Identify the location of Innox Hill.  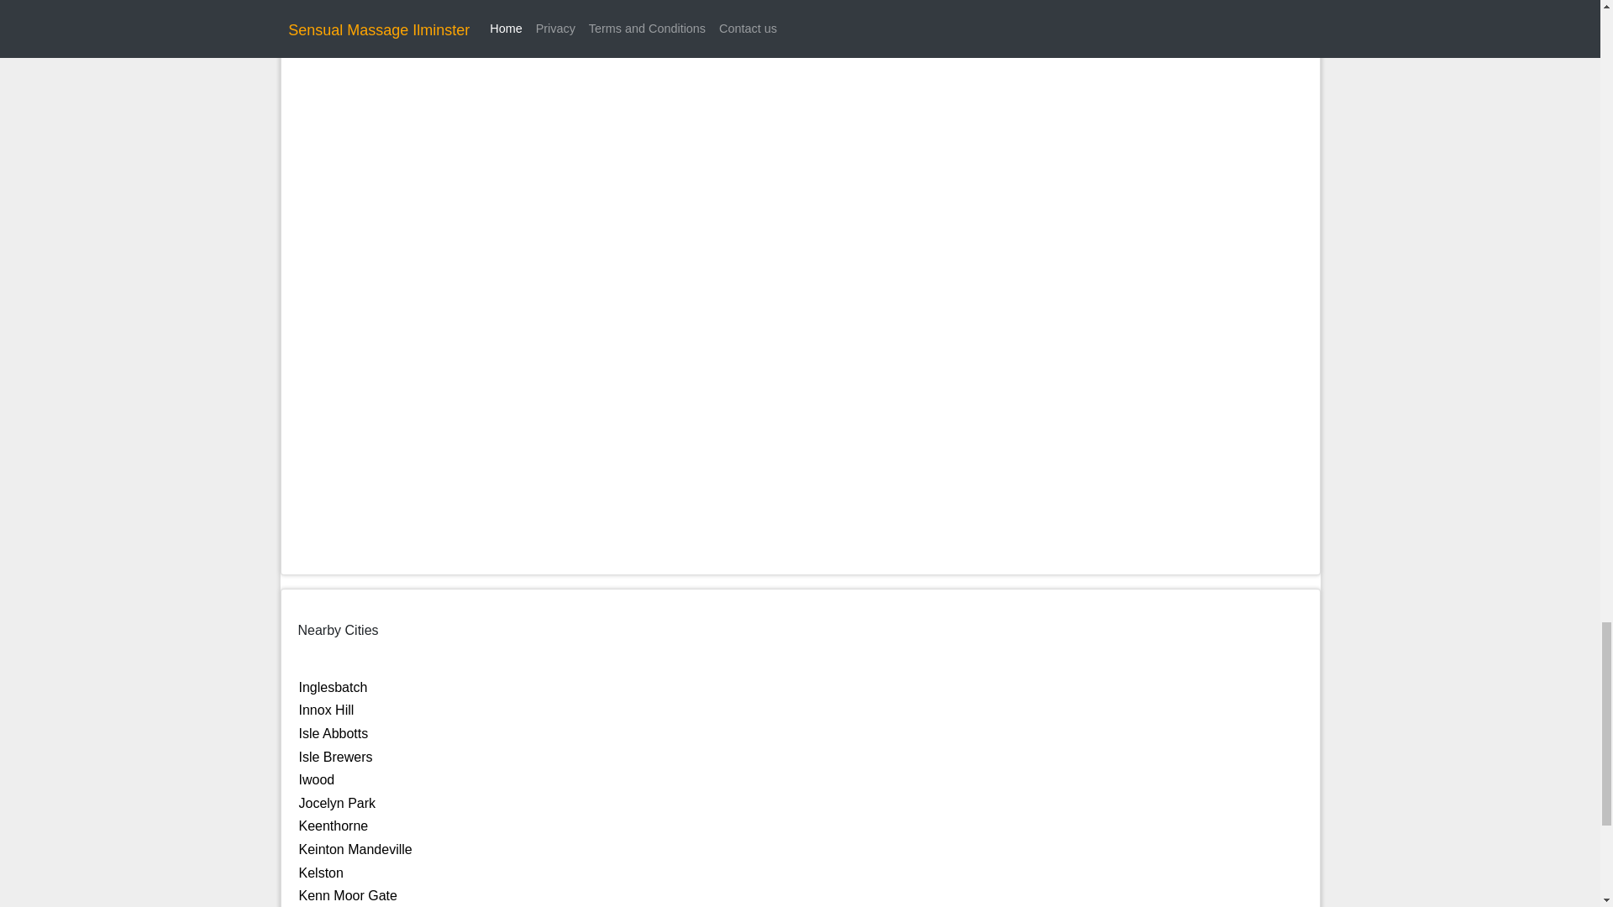
(326, 710).